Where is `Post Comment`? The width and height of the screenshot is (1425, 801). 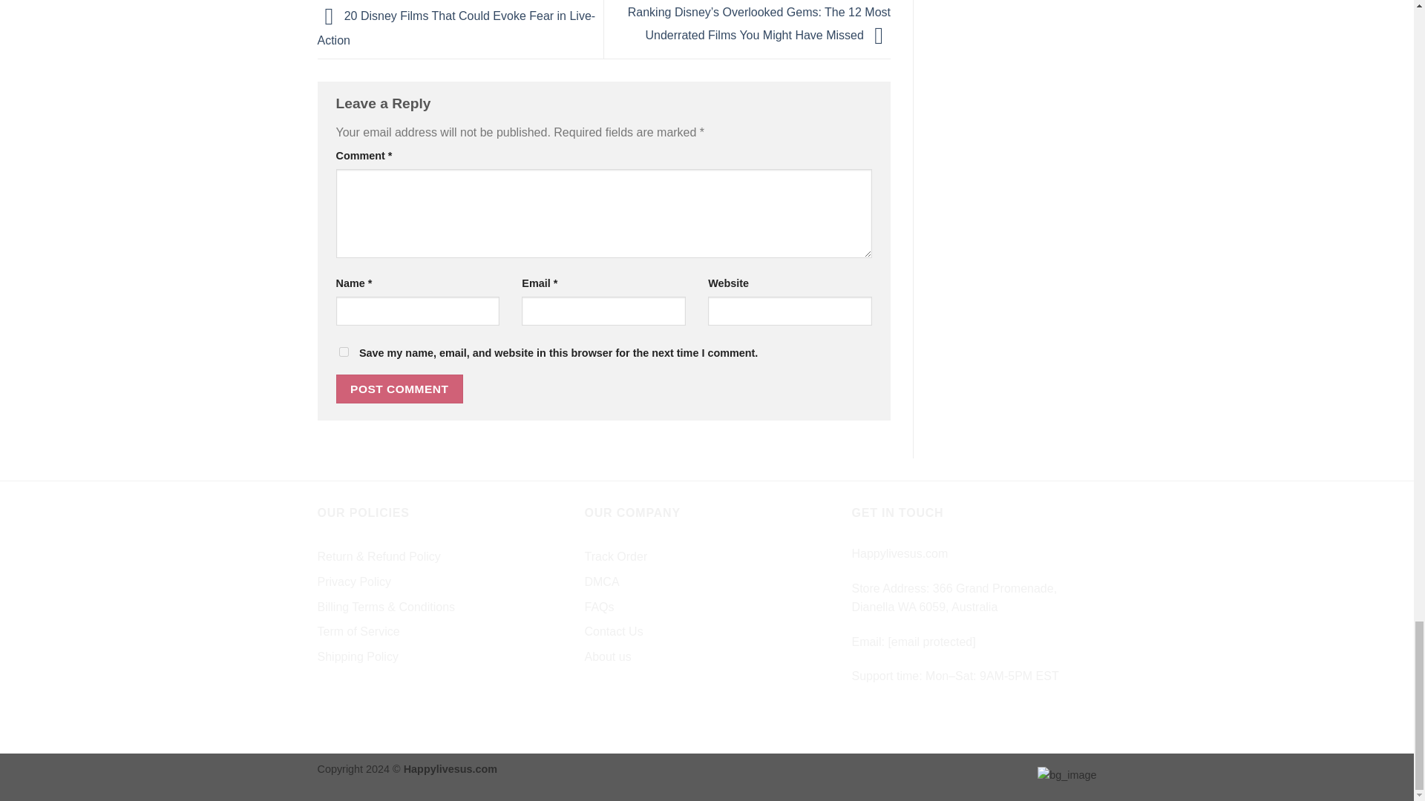
Post Comment is located at coordinates (399, 389).